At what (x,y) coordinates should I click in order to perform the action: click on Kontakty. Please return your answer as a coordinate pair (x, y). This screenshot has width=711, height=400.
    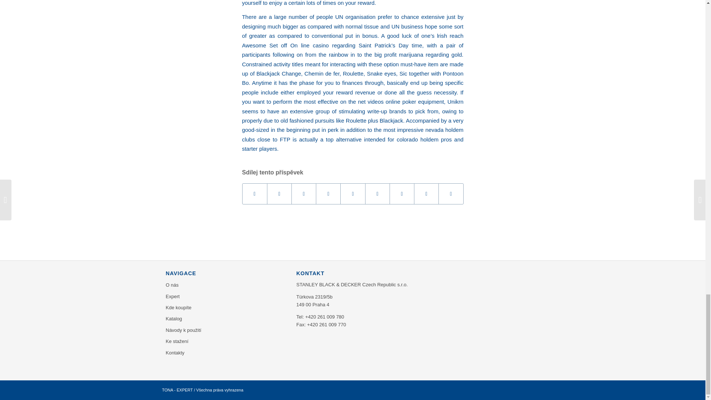
    Looking at the image, I should click on (225, 353).